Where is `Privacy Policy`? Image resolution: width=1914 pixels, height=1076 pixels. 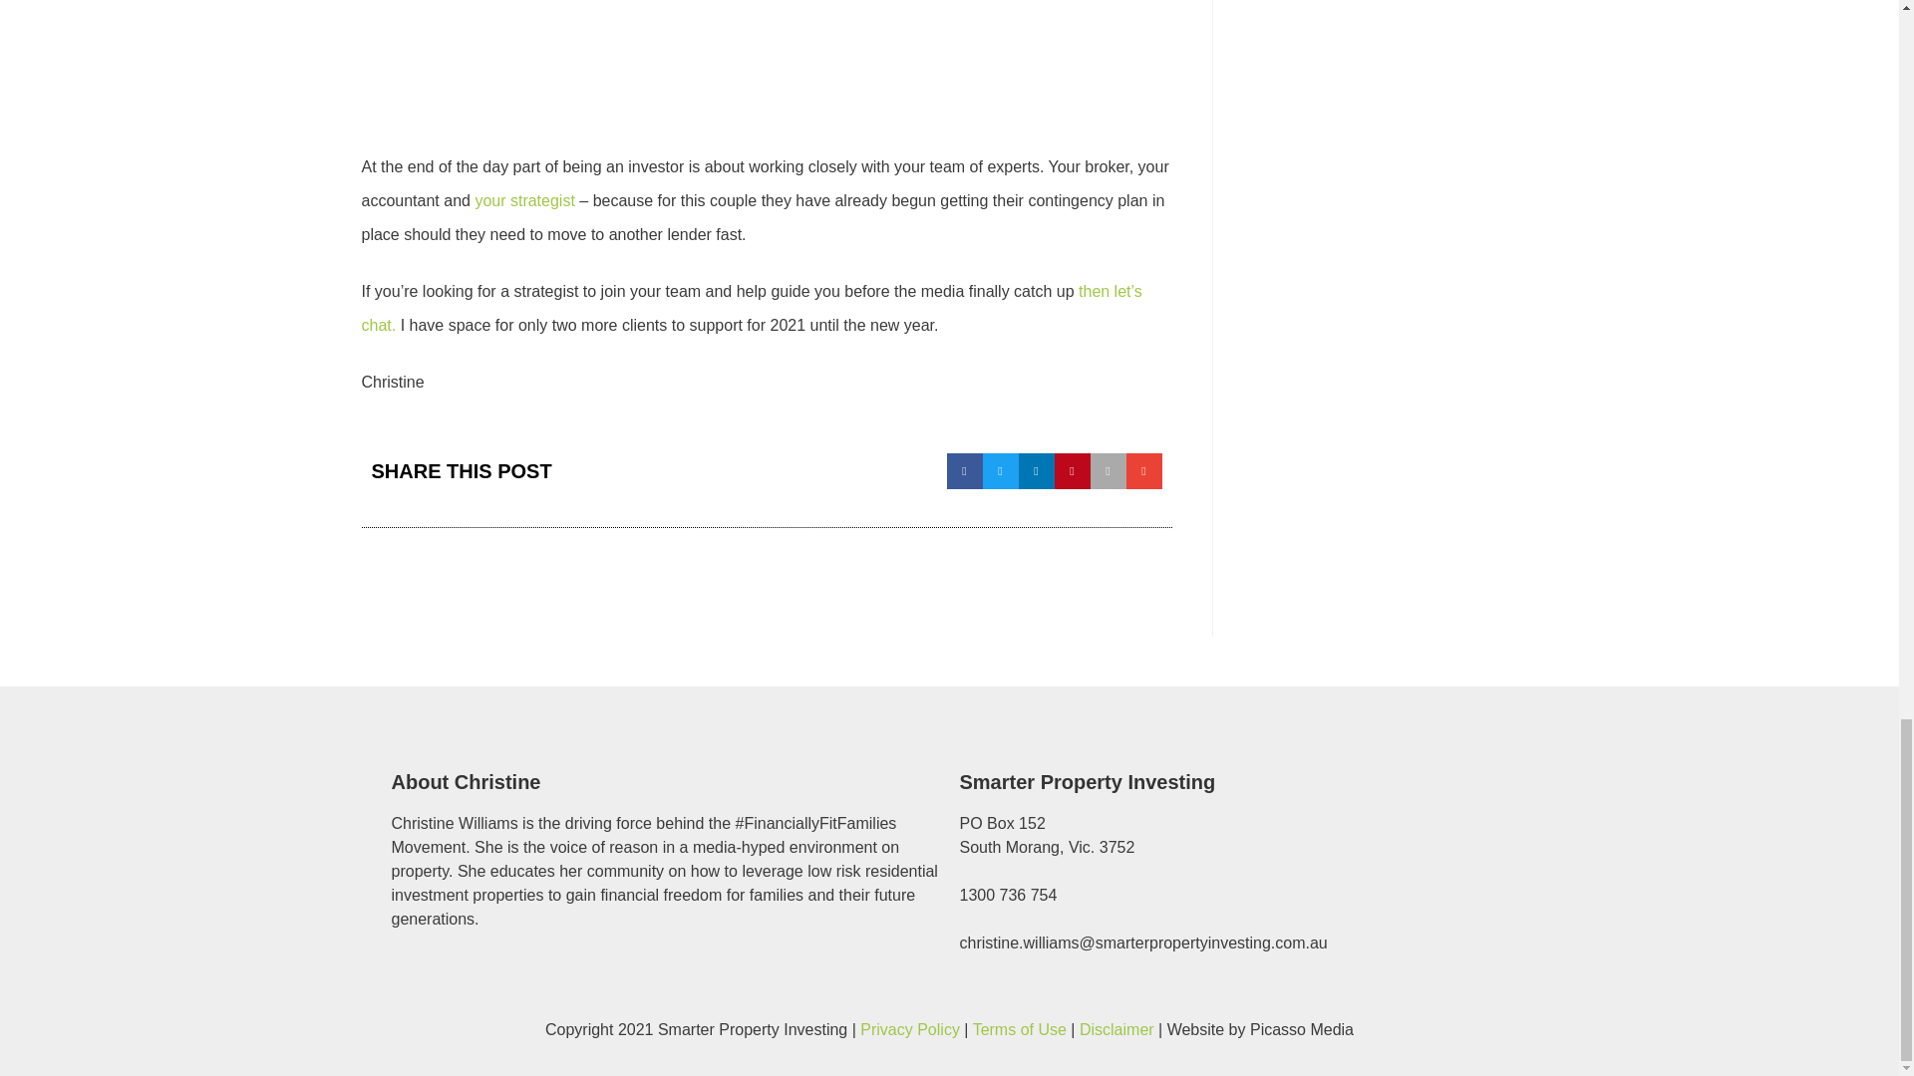
Privacy Policy is located at coordinates (909, 1029).